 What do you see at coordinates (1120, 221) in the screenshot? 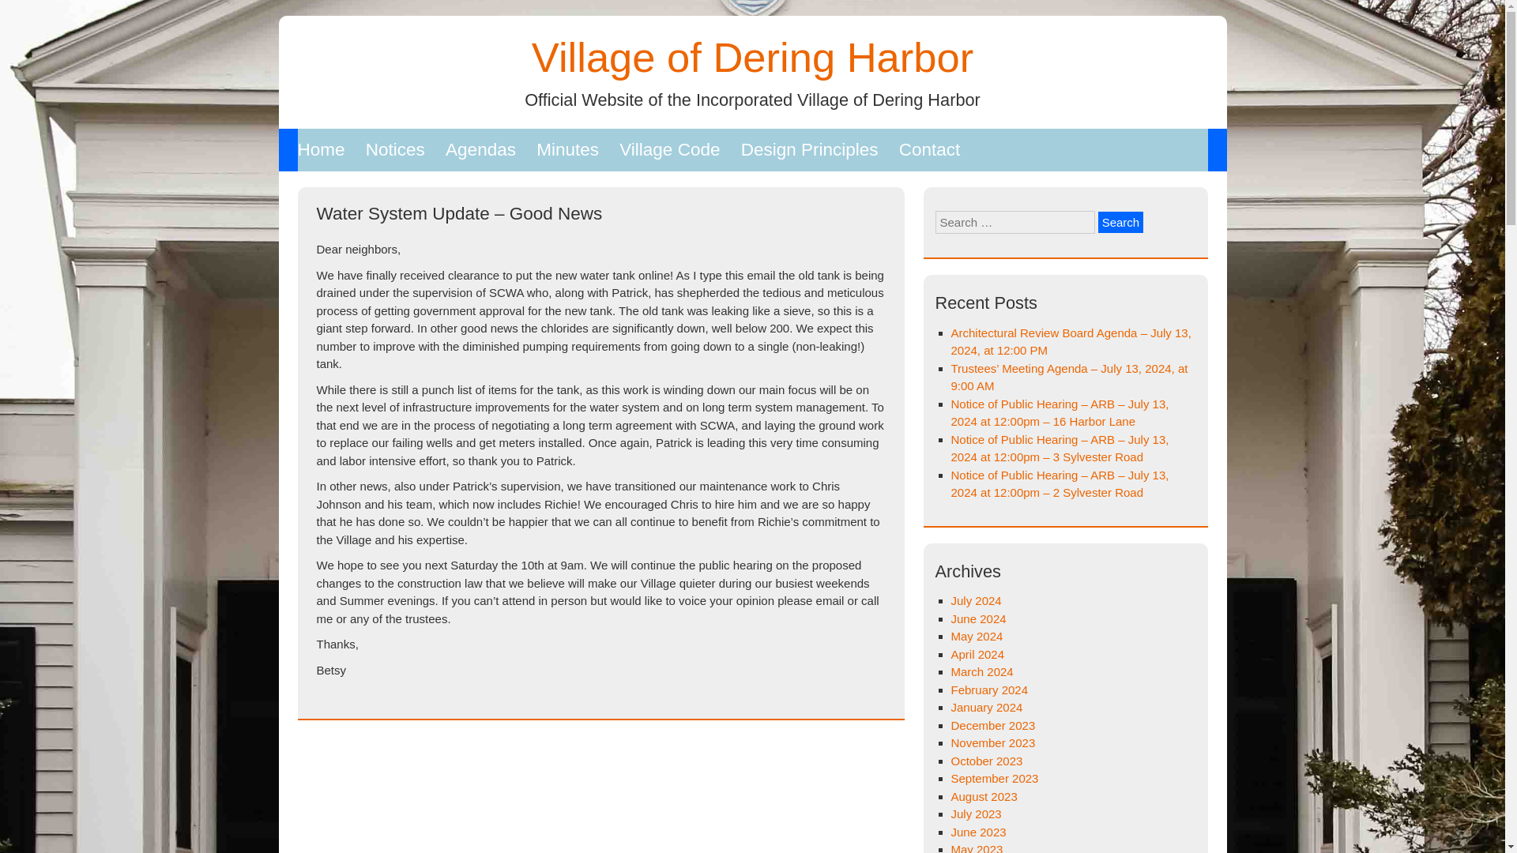
I see `Search` at bounding box center [1120, 221].